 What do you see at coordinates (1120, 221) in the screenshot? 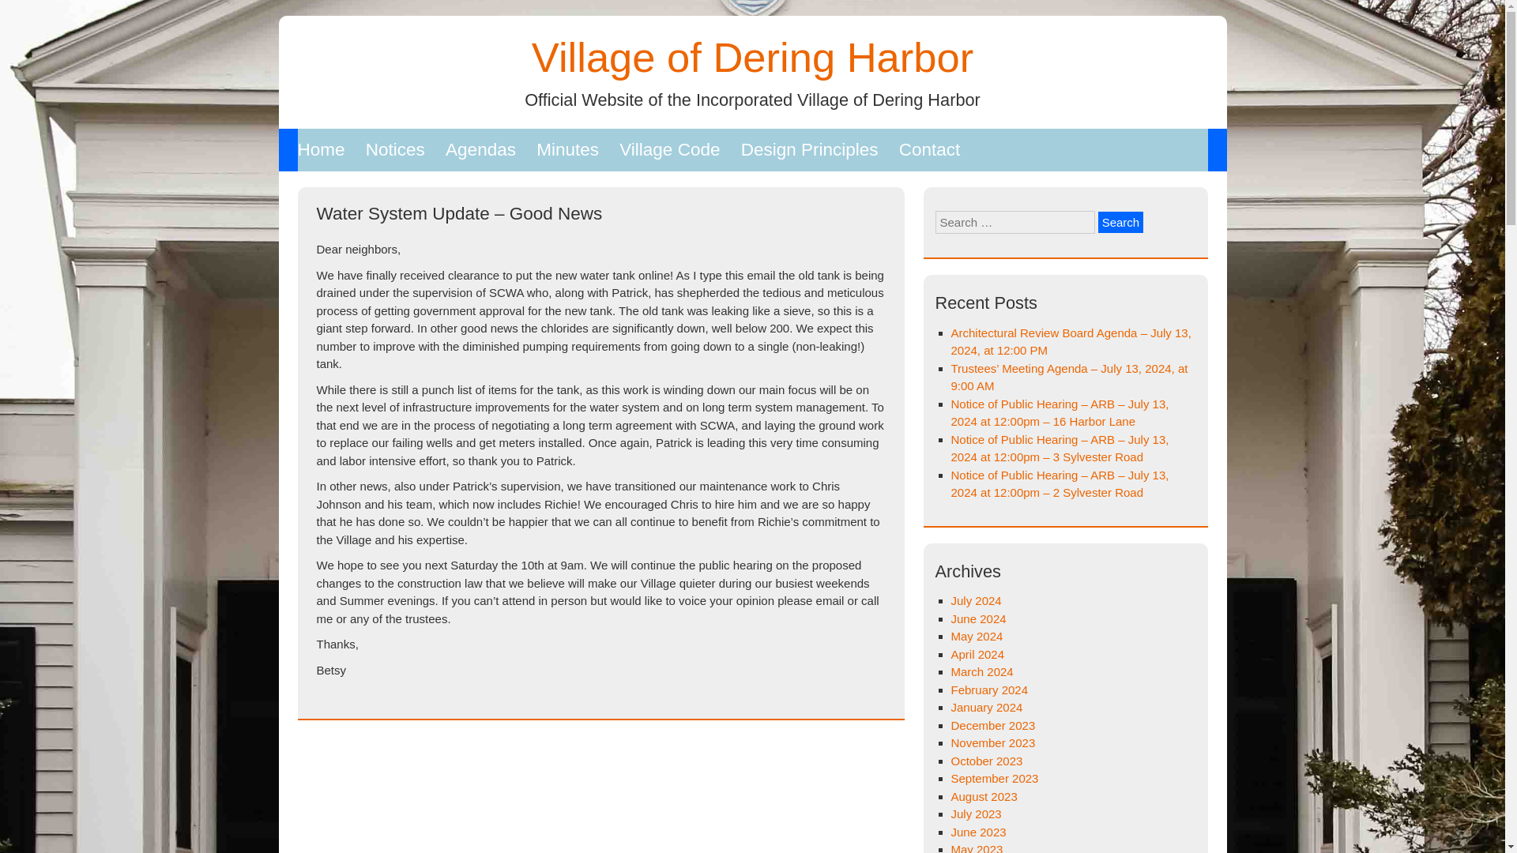
I see `Search` at bounding box center [1120, 221].